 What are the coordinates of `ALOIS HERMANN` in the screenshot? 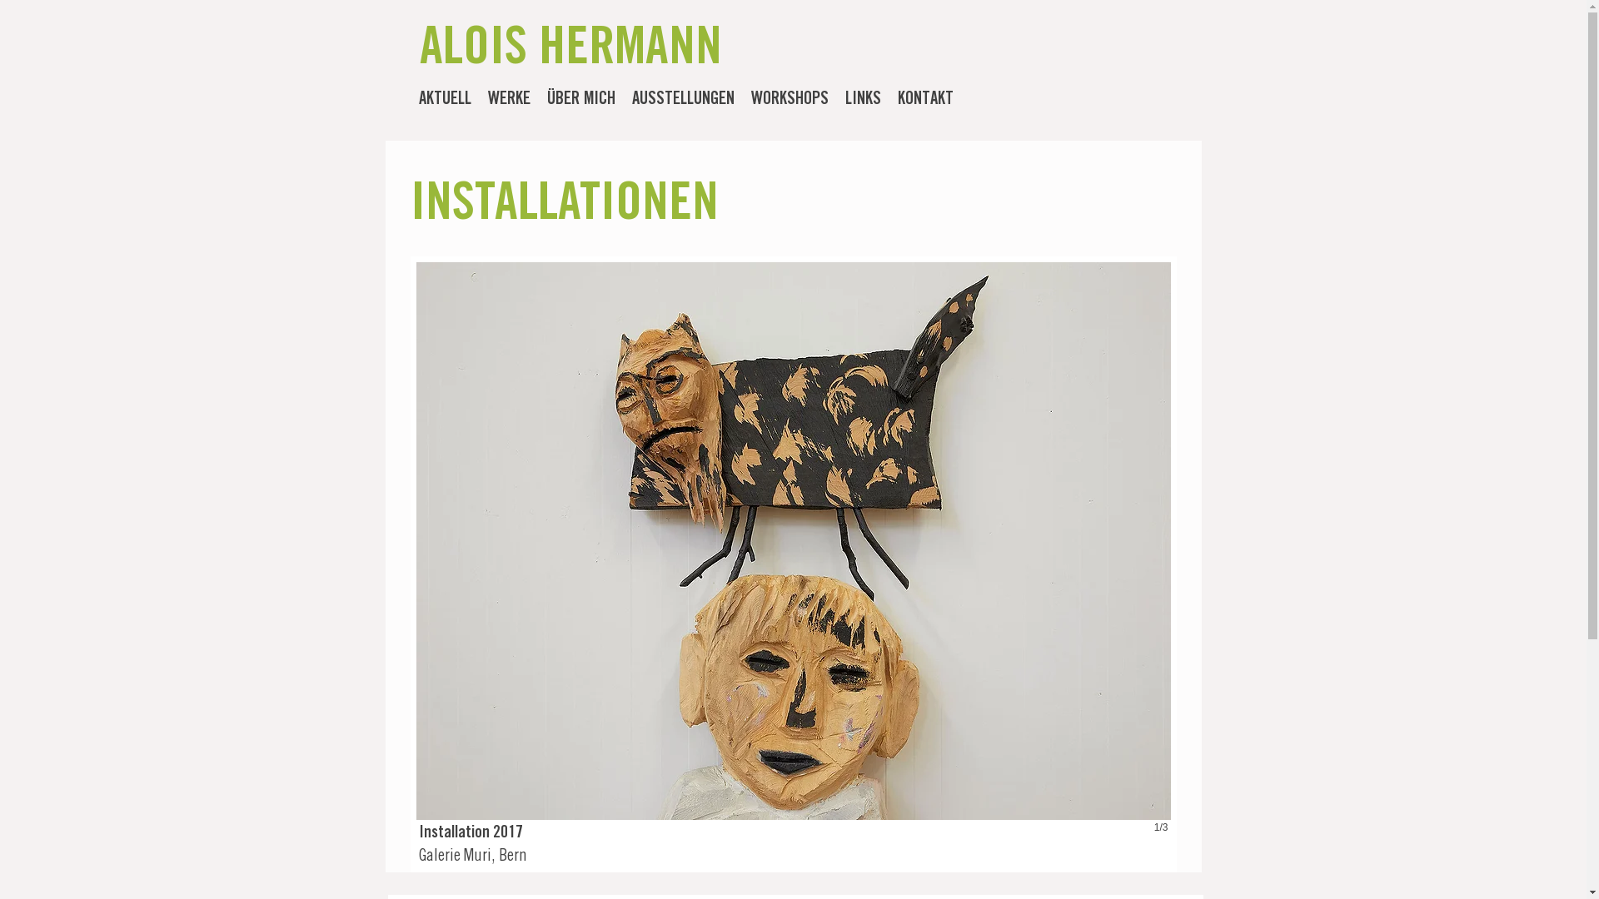 It's located at (571, 52).